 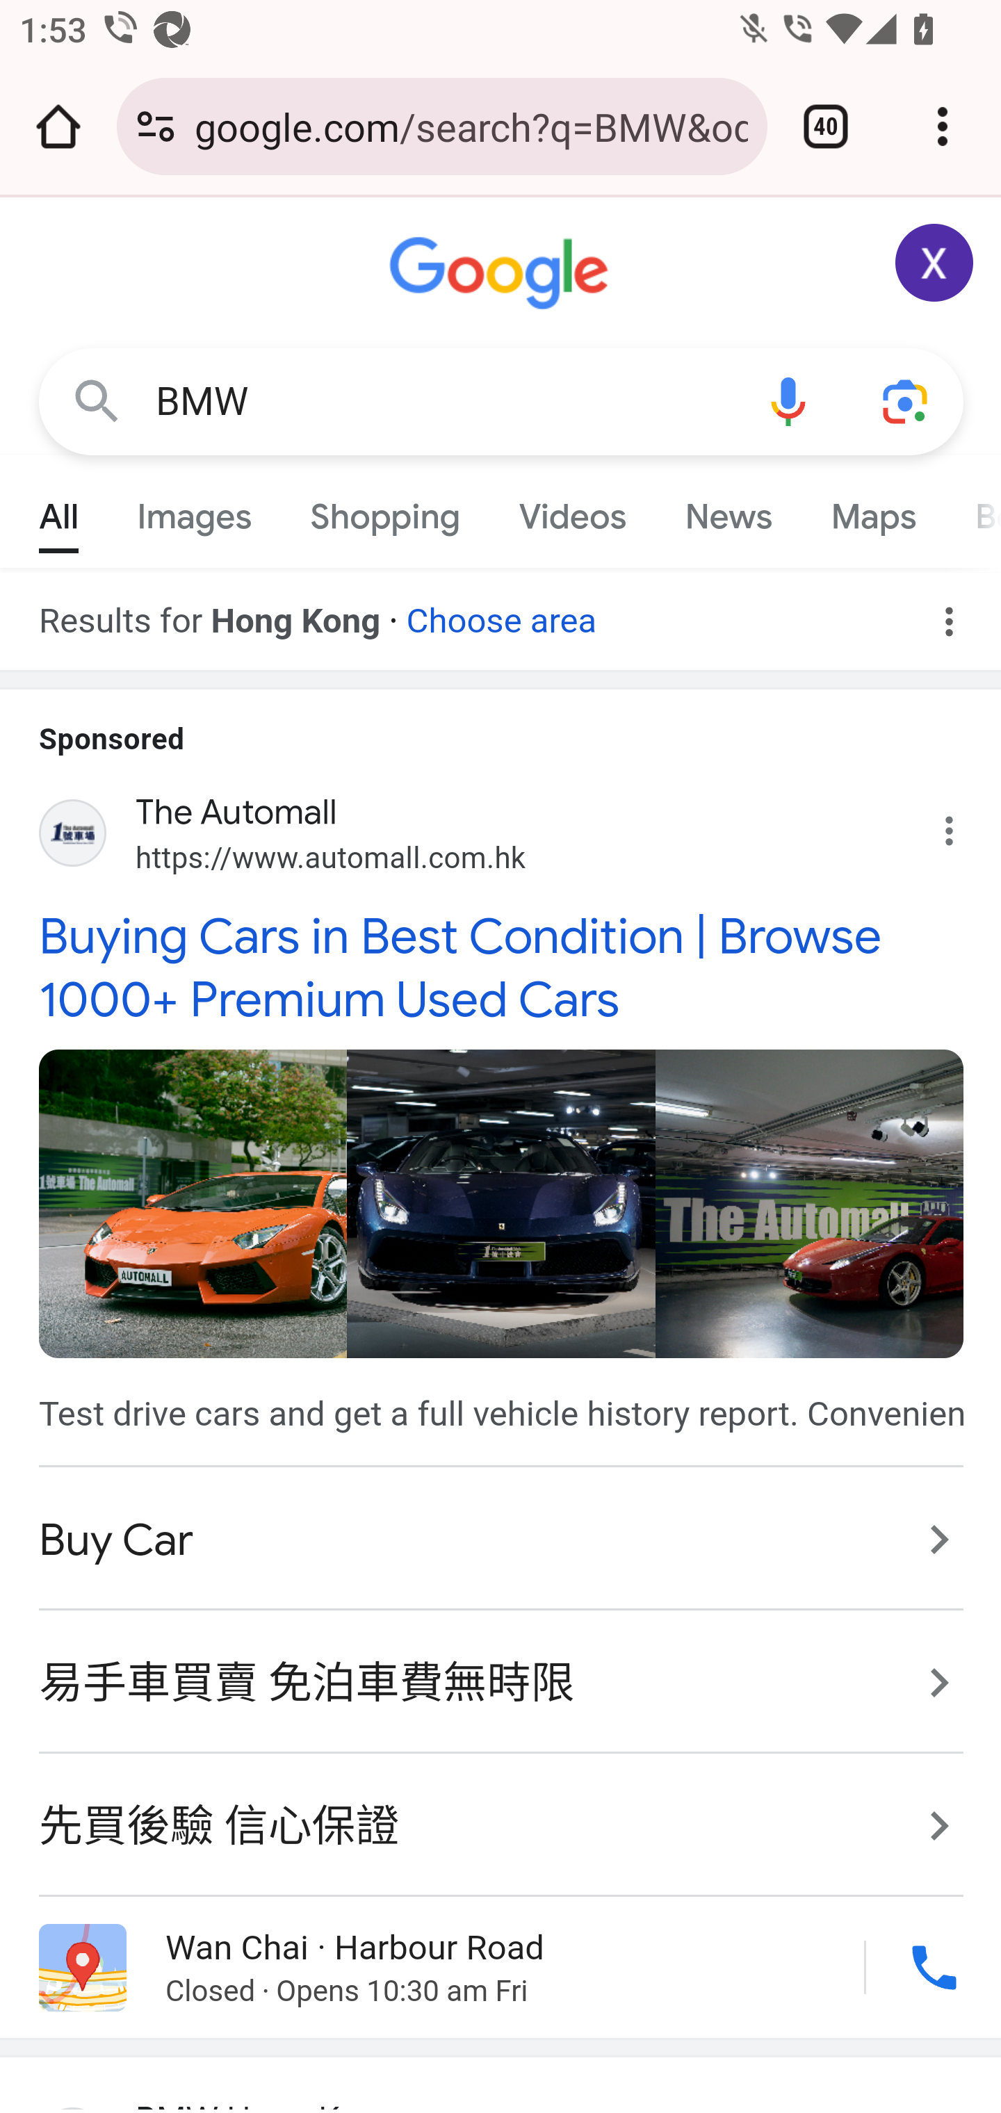 What do you see at coordinates (97, 400) in the screenshot?
I see `Google Search` at bounding box center [97, 400].